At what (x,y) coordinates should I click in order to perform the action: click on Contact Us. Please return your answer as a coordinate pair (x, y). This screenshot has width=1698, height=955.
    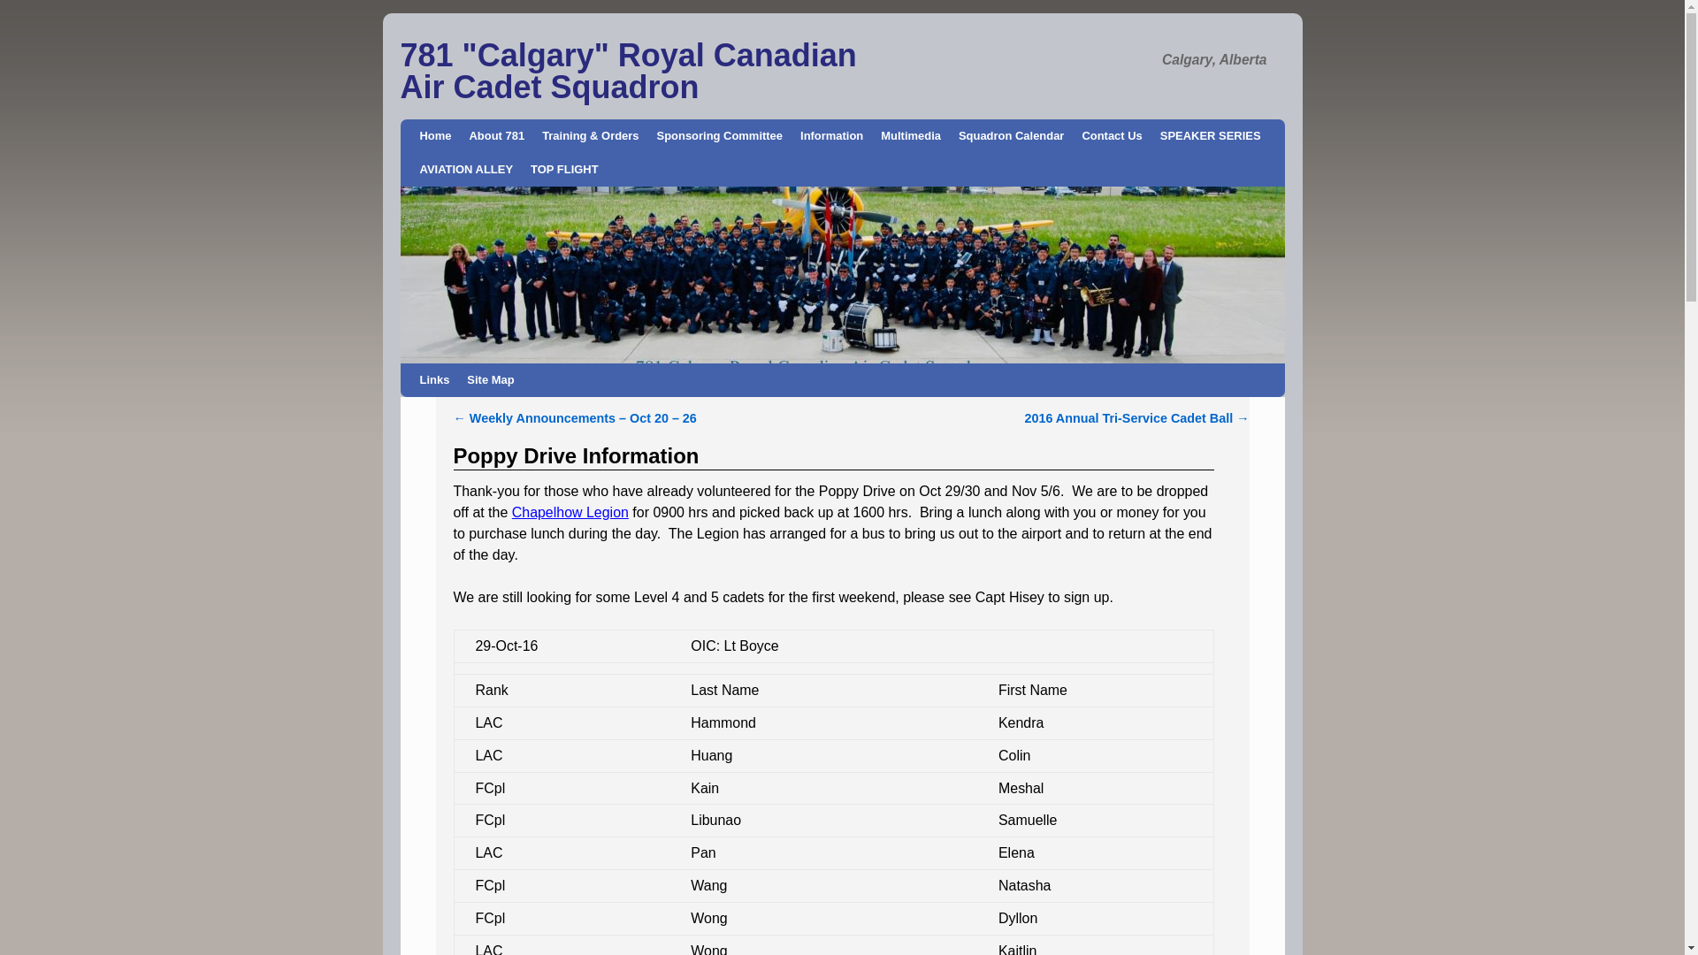
    Looking at the image, I should click on (1112, 136).